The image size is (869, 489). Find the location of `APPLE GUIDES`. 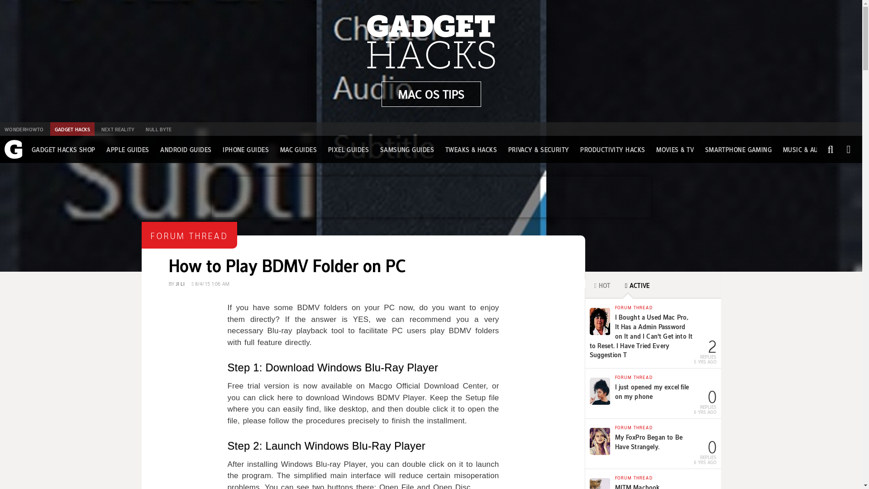

APPLE GUIDES is located at coordinates (127, 149).